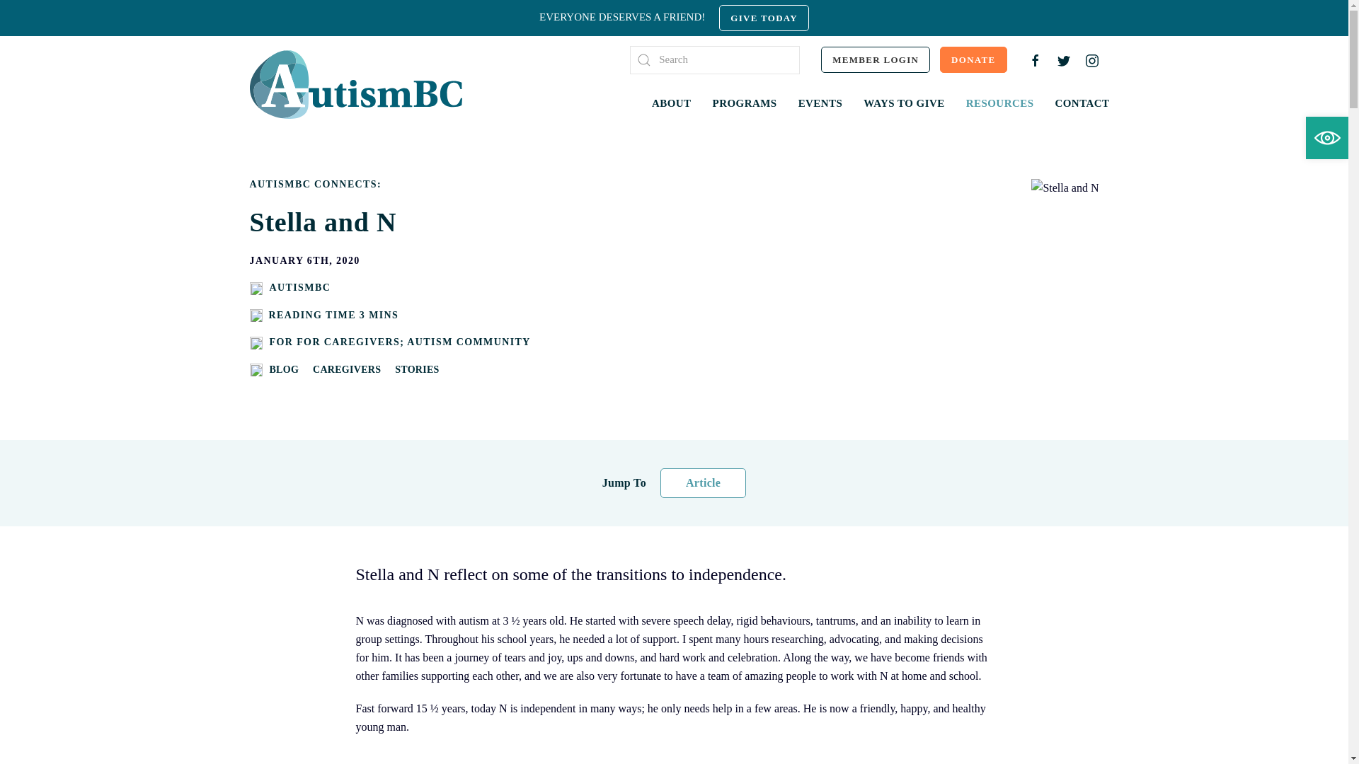 This screenshot has width=1359, height=764. I want to click on EVENTS, so click(821, 103).